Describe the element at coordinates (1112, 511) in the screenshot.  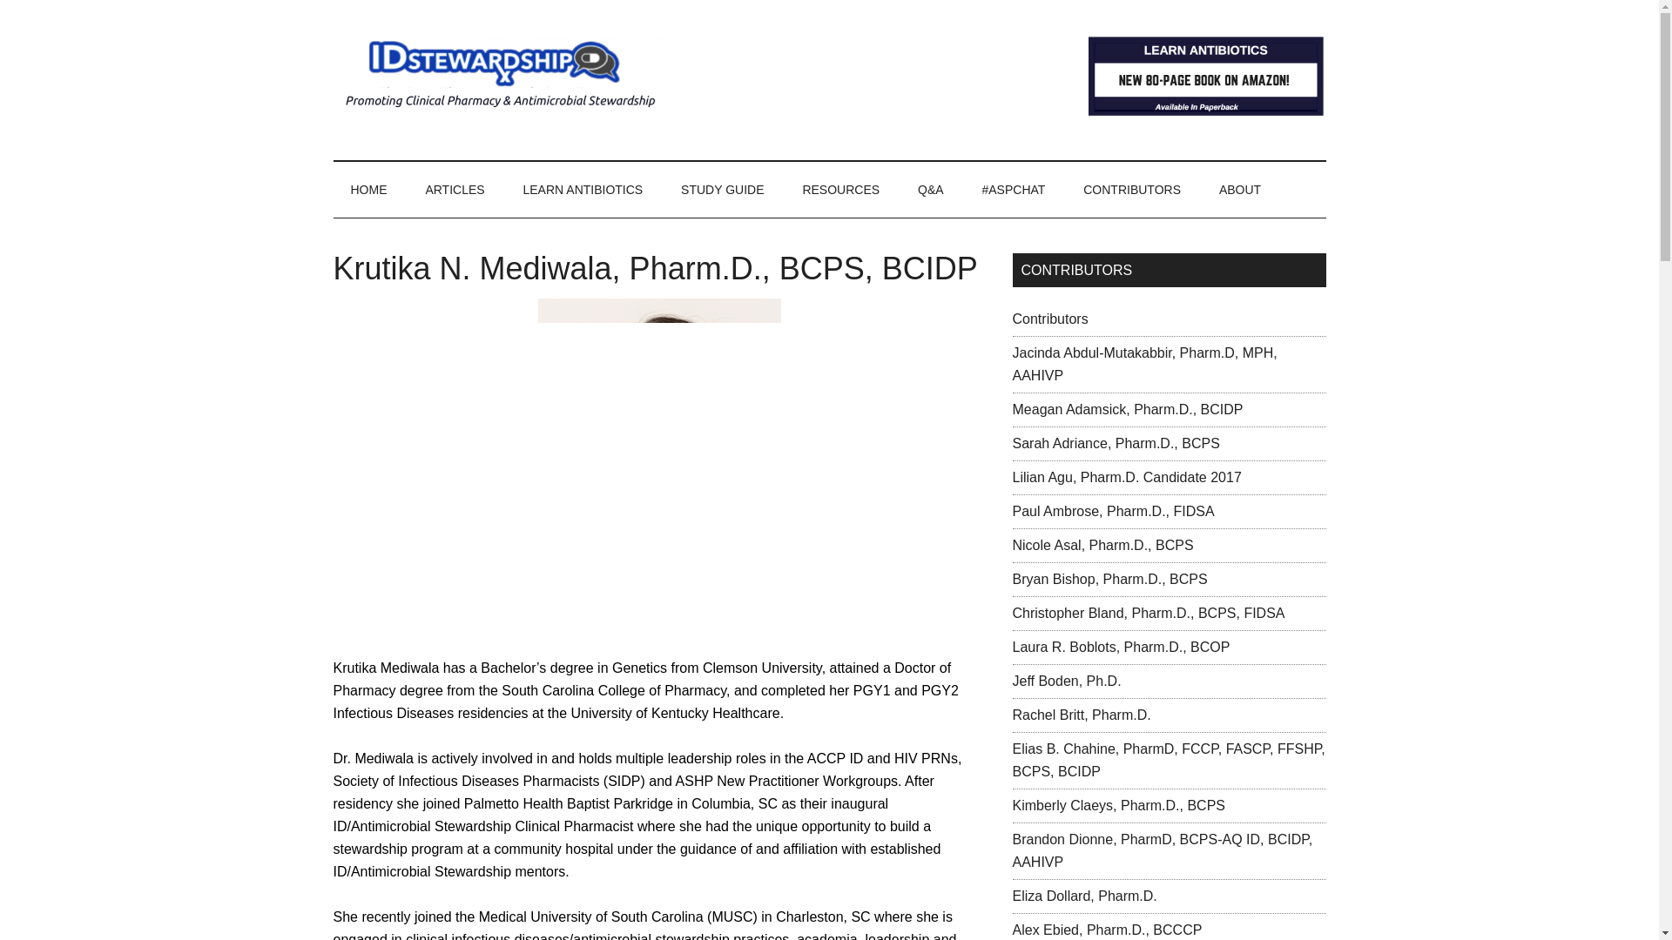
I see `Paul Ambrose, Pharm.D., FIDSA` at that location.